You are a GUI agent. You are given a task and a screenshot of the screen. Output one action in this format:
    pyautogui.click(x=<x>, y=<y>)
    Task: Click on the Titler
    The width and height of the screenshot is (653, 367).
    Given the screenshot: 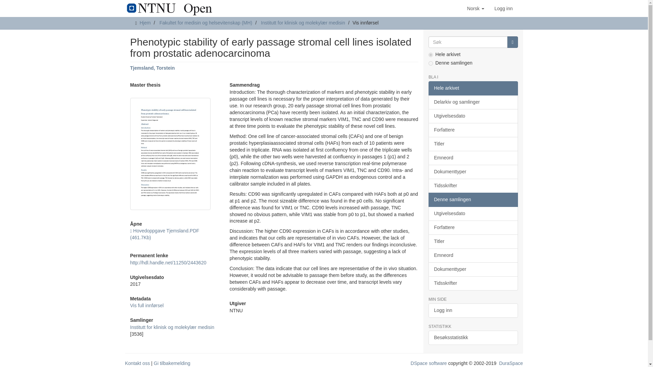 What is the action you would take?
    pyautogui.click(x=473, y=144)
    